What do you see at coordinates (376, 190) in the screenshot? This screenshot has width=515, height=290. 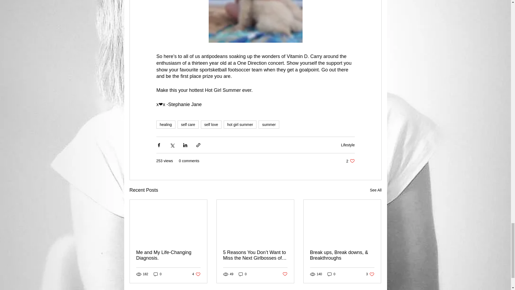 I see `Me and My Life-Changing Diagnosis.` at bounding box center [376, 190].